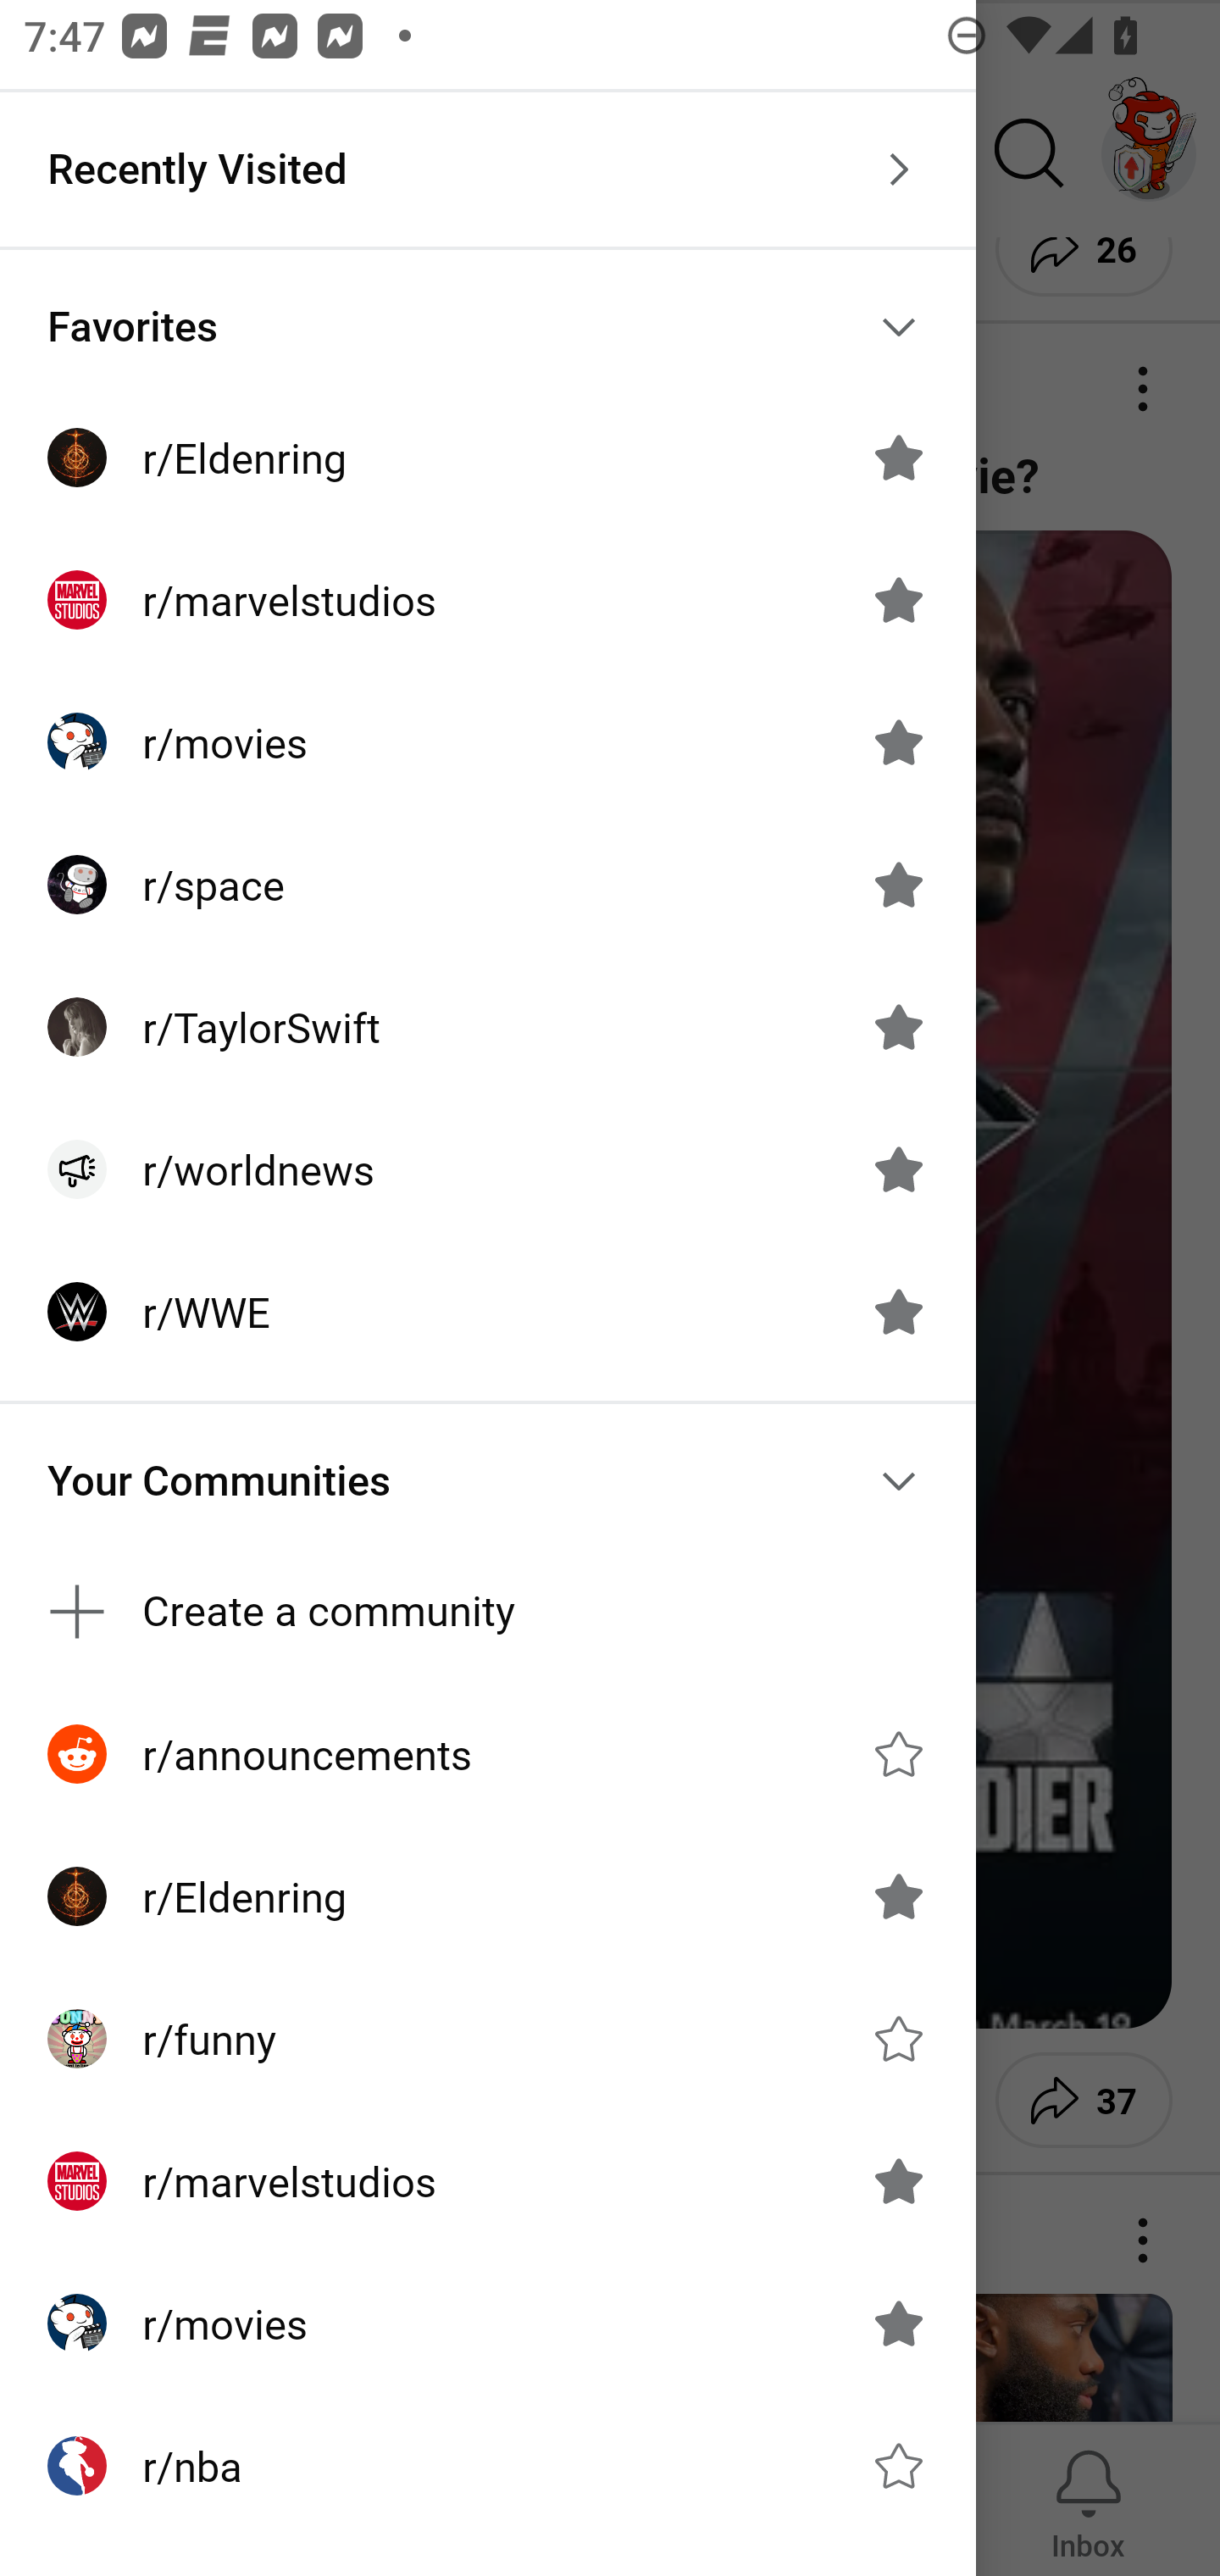 Image resolution: width=1220 pixels, height=2576 pixels. Describe the element at coordinates (488, 600) in the screenshot. I see `r/marvelstudios Unfavorite r/marvelstudios` at that location.